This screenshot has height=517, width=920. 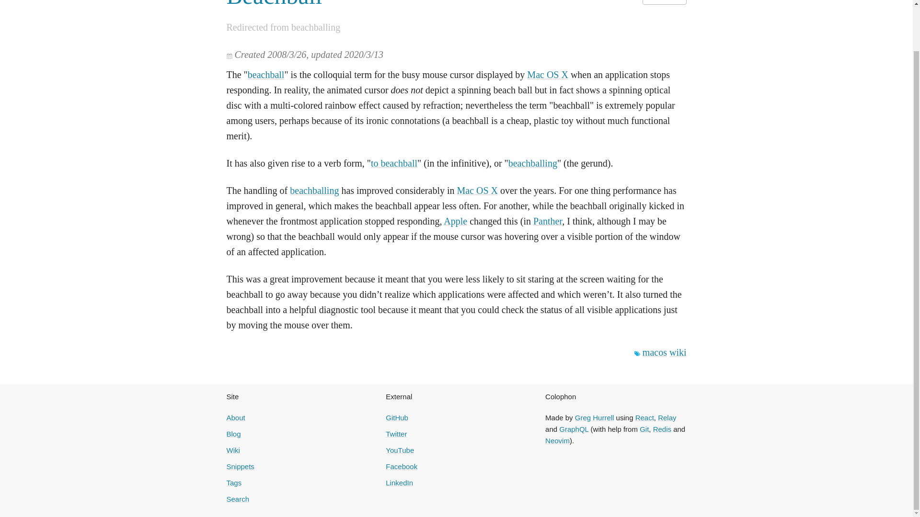 I want to click on Neovim, so click(x=557, y=440).